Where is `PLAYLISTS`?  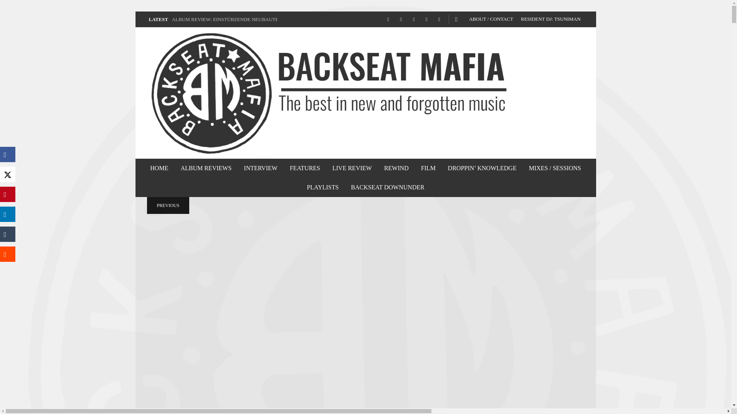
PLAYLISTS is located at coordinates (322, 187).